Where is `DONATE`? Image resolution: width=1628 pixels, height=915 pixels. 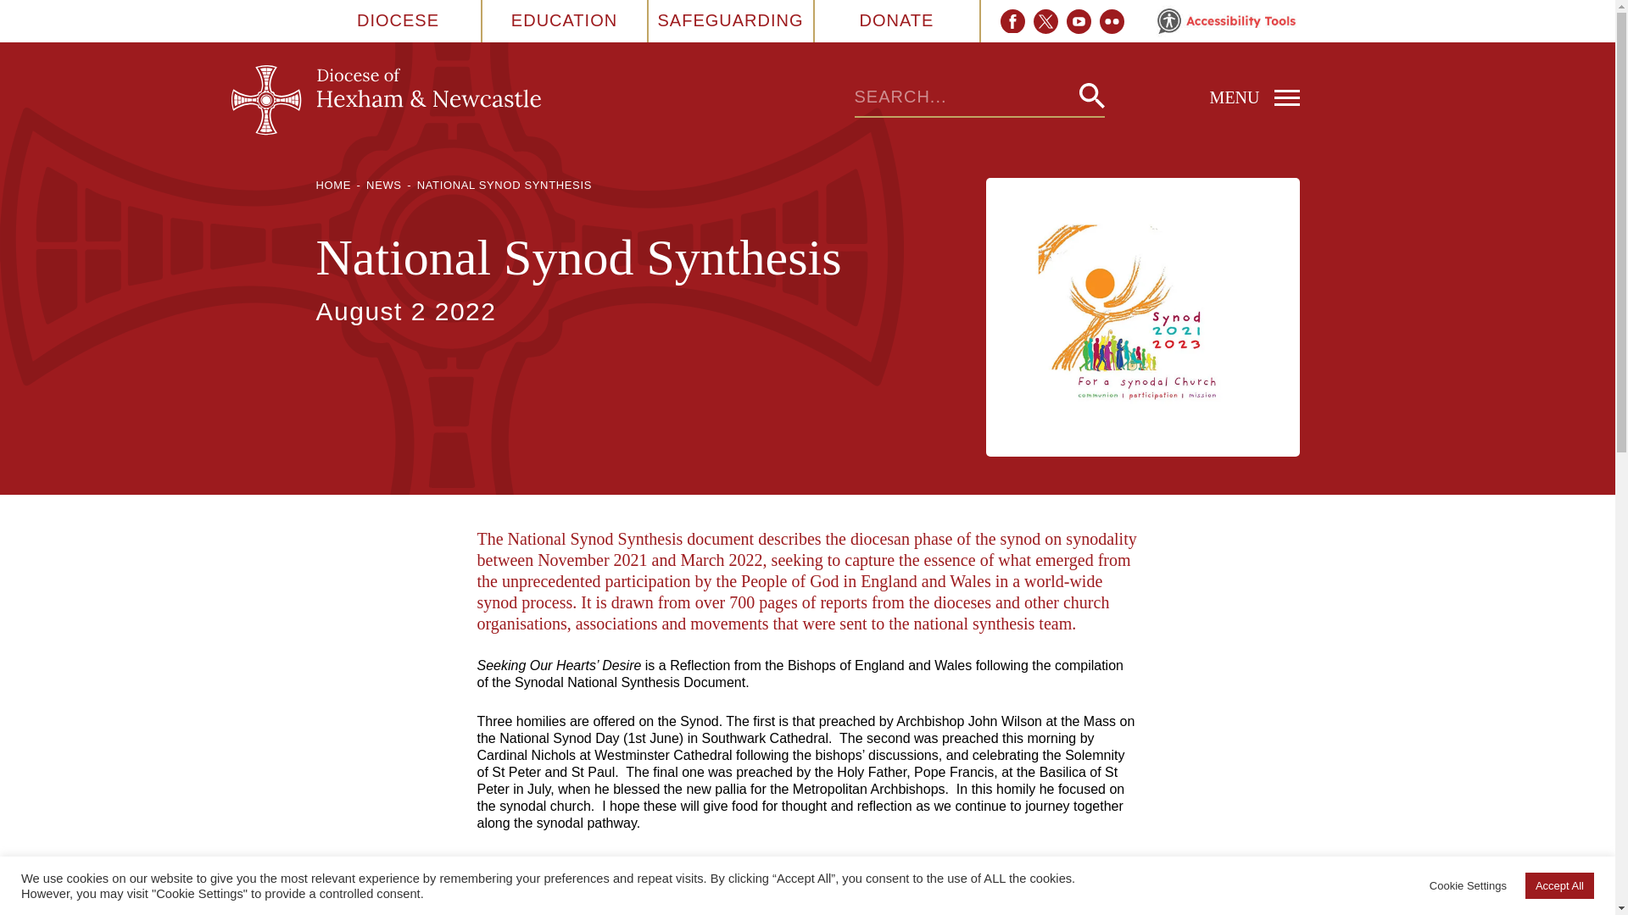 DONATE is located at coordinates (897, 20).